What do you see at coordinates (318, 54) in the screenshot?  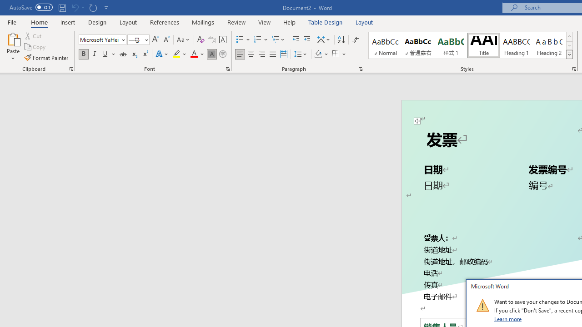 I see `Shading RGB(0, 0, 0)` at bounding box center [318, 54].